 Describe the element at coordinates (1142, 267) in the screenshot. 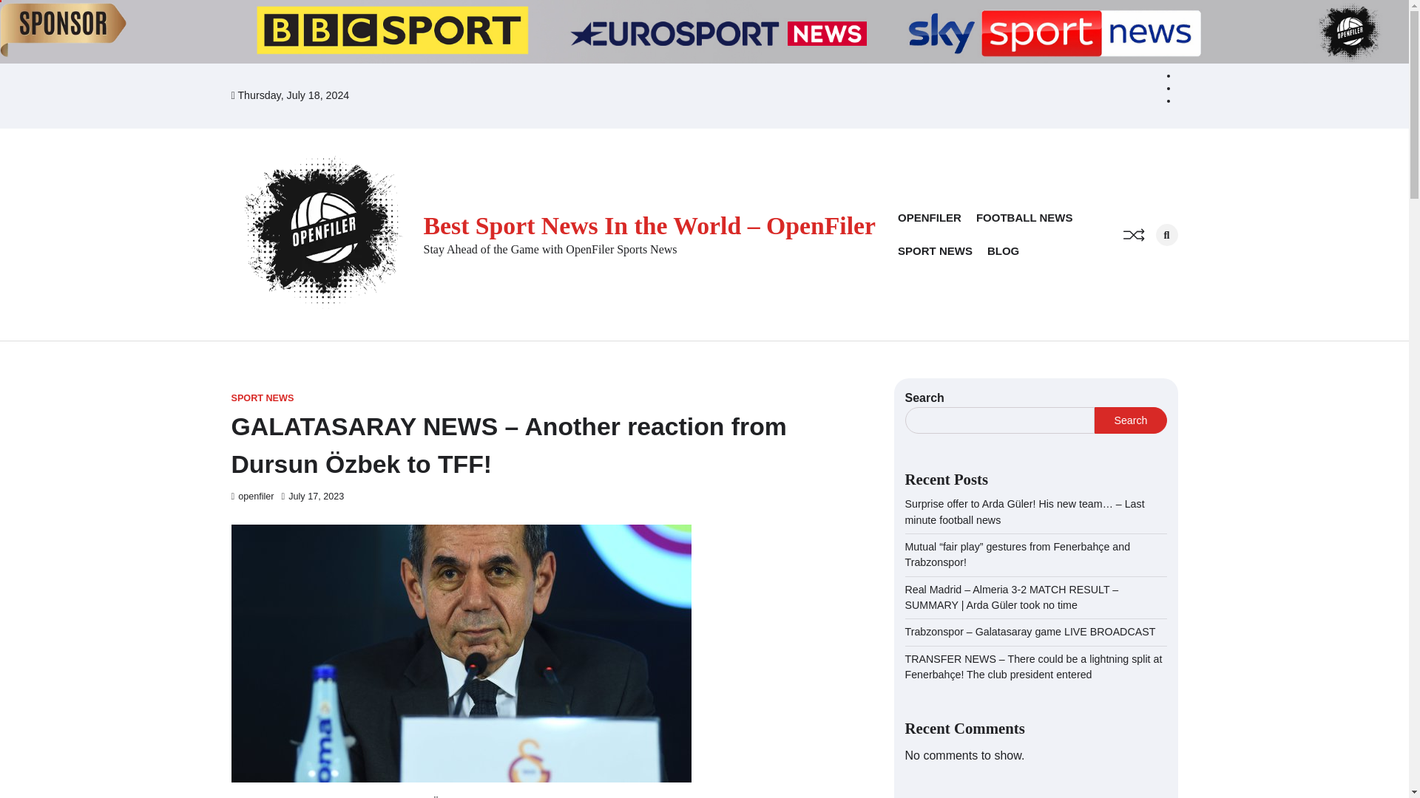

I see `Search` at that location.